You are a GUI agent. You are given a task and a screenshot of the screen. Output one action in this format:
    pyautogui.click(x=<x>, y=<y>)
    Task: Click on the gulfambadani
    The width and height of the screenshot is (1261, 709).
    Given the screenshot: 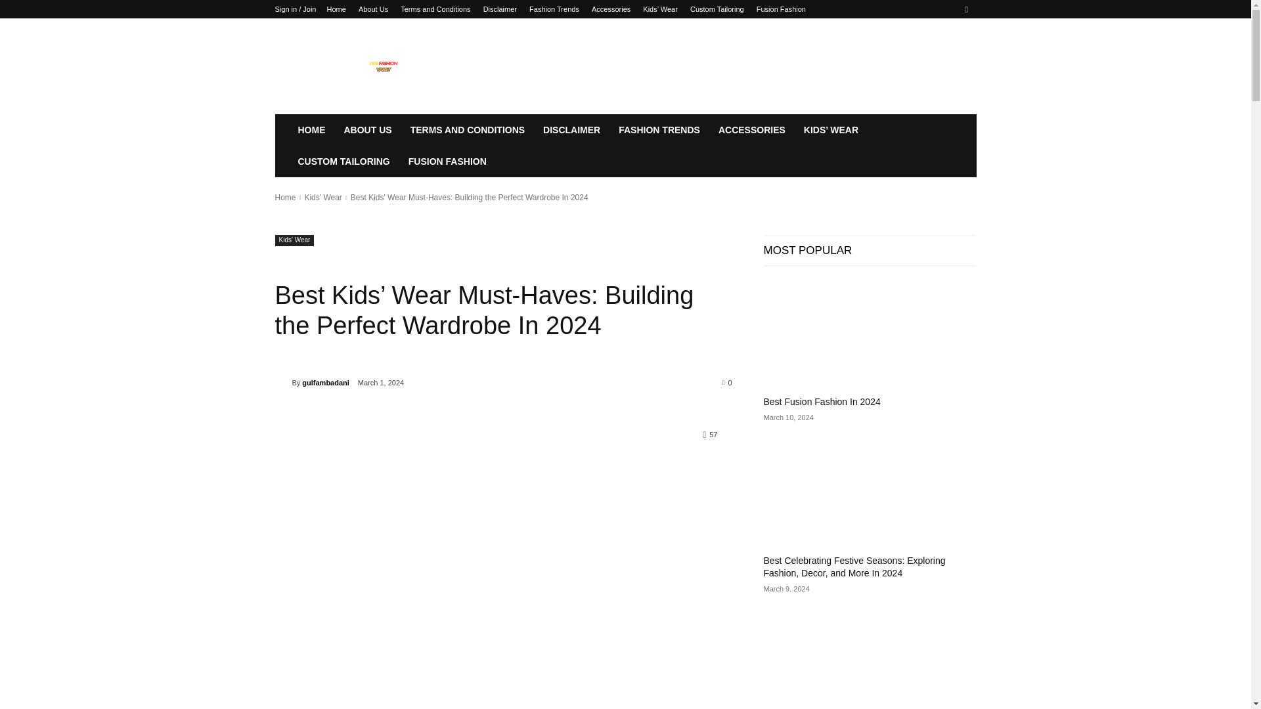 What is the action you would take?
    pyautogui.click(x=282, y=382)
    